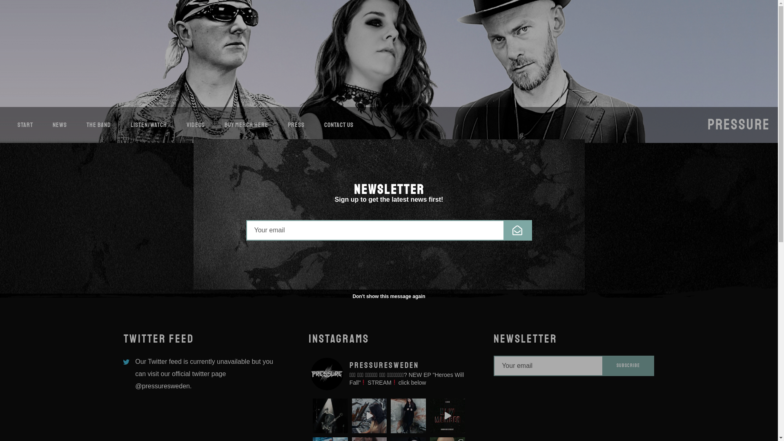 The height and width of the screenshot is (441, 784). I want to click on PRESS, so click(296, 125).